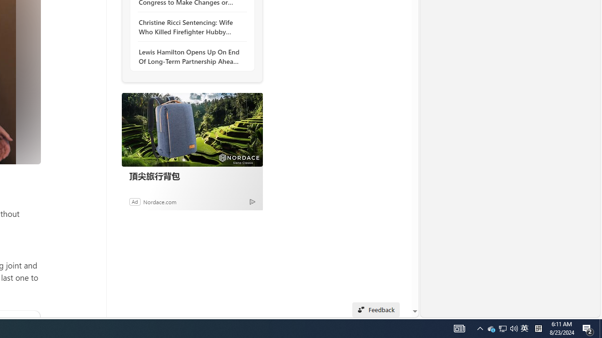 The width and height of the screenshot is (602, 338). Describe the element at coordinates (375, 310) in the screenshot. I see `Feedback` at that location.